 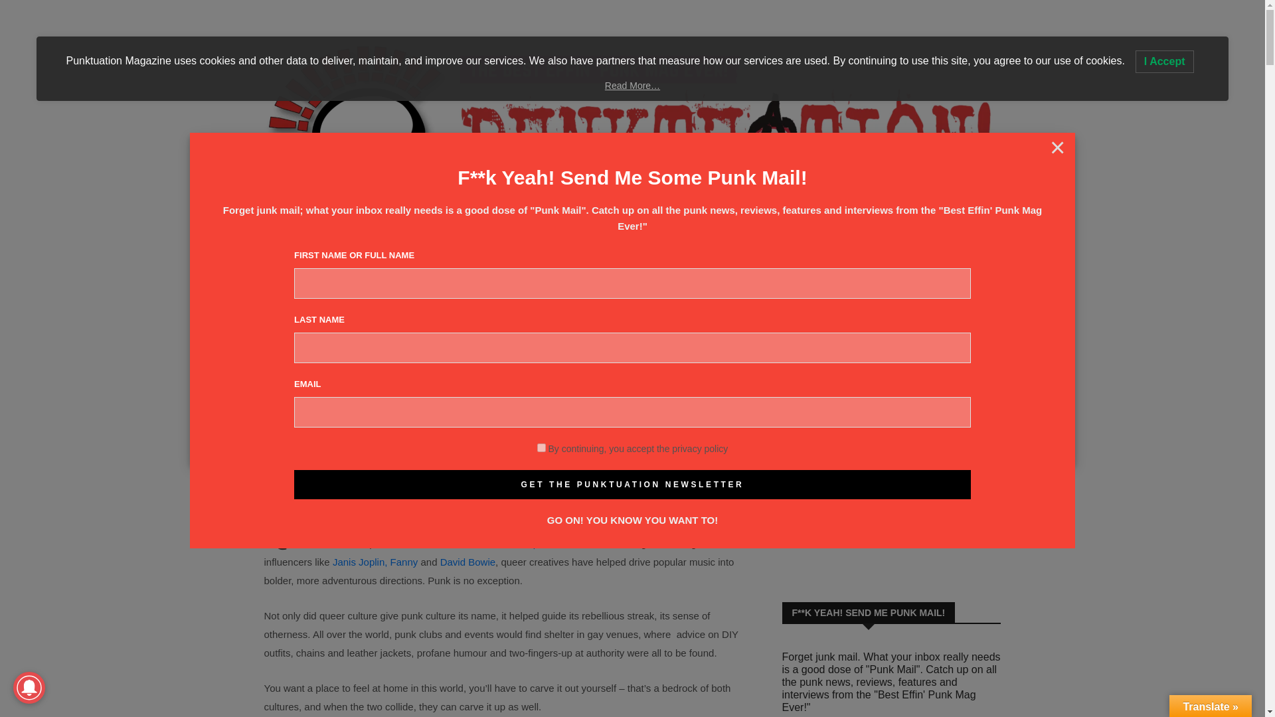 I want to click on Sister Rosetta Tharpe, so click(x=495, y=543).